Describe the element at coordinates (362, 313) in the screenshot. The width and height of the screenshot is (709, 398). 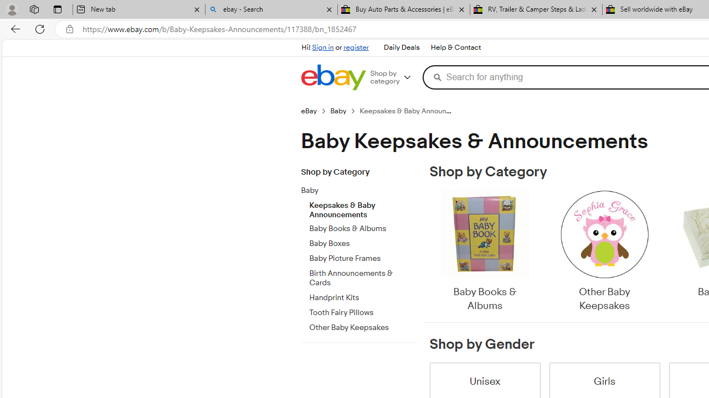
I see `Tooth Fairy Pillows` at that location.